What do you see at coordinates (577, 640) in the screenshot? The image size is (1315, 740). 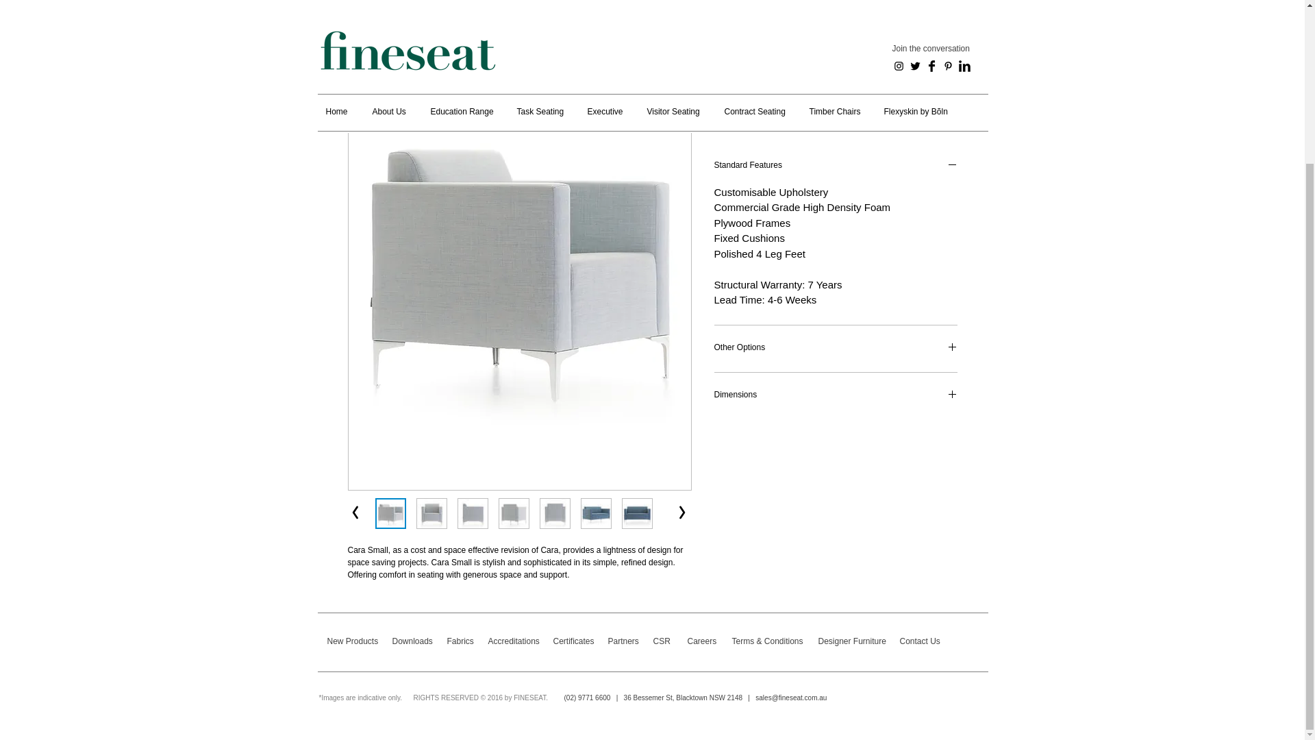 I see `Certificates` at bounding box center [577, 640].